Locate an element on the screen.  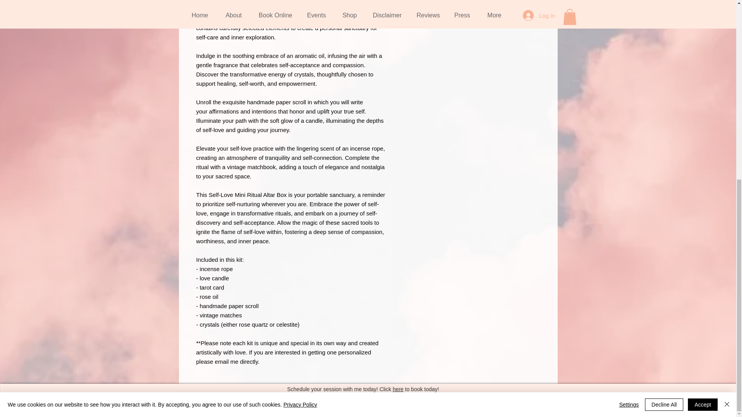
Privacy Policy is located at coordinates (300, 92).